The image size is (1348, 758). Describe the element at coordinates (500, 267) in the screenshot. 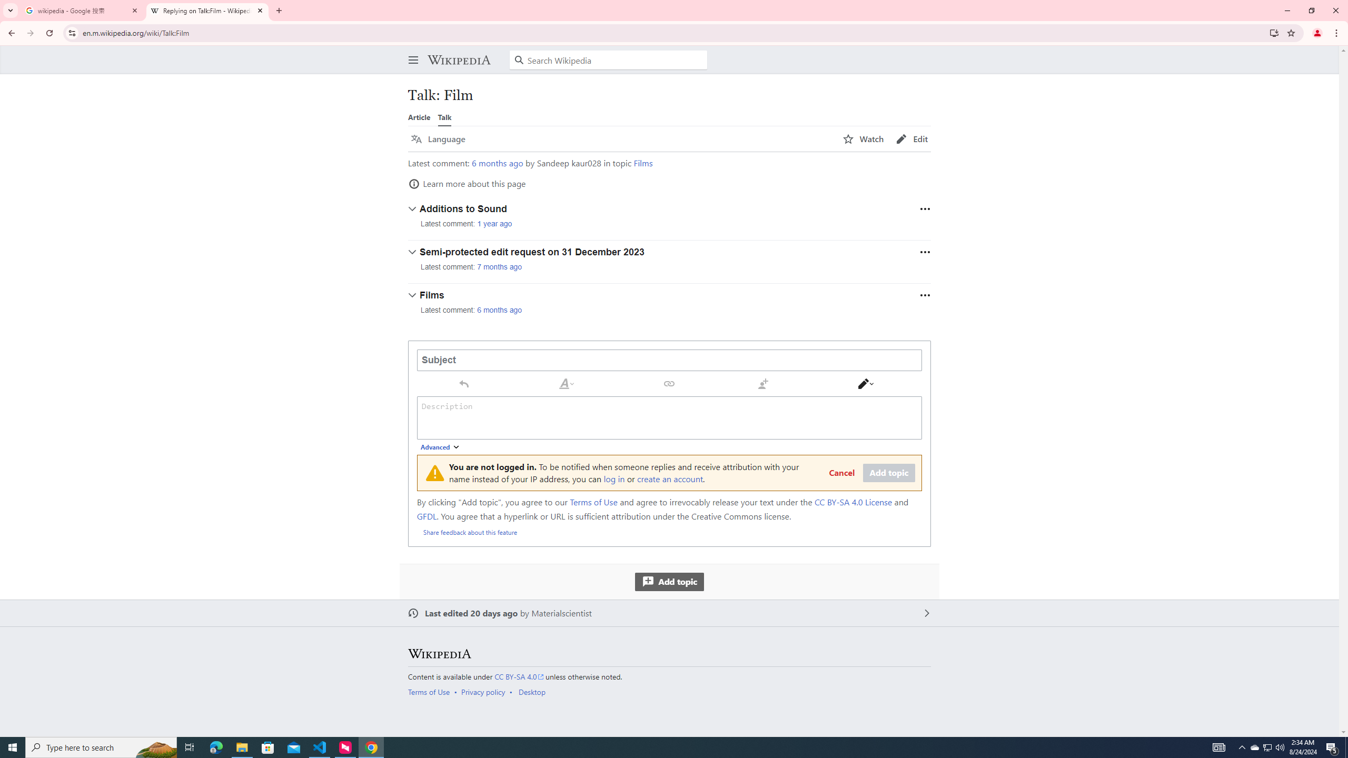

I see `7 months ago` at that location.